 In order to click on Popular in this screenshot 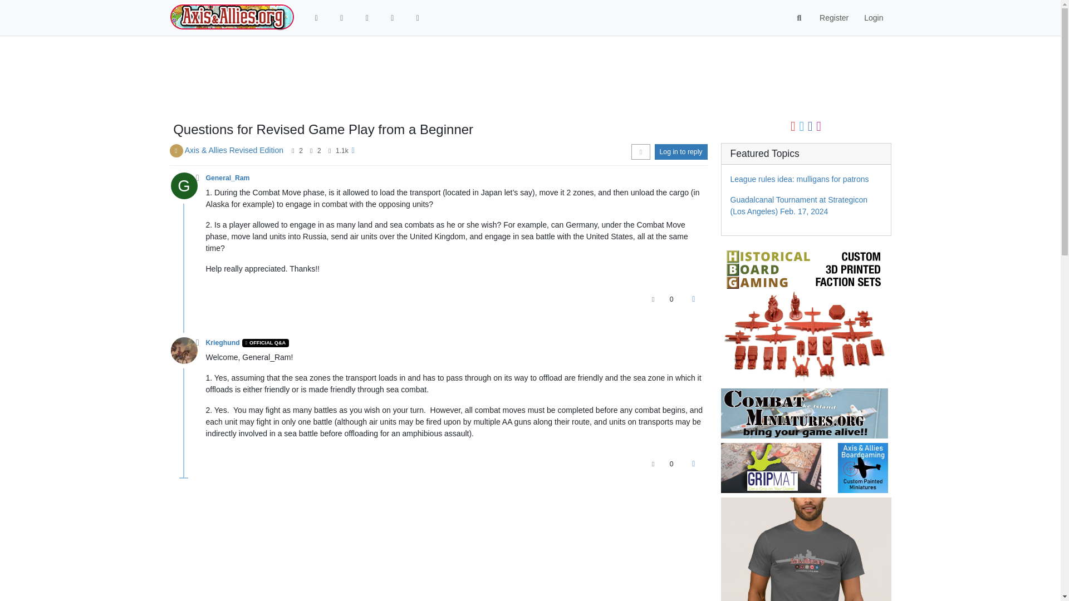, I will do `click(392, 18)`.